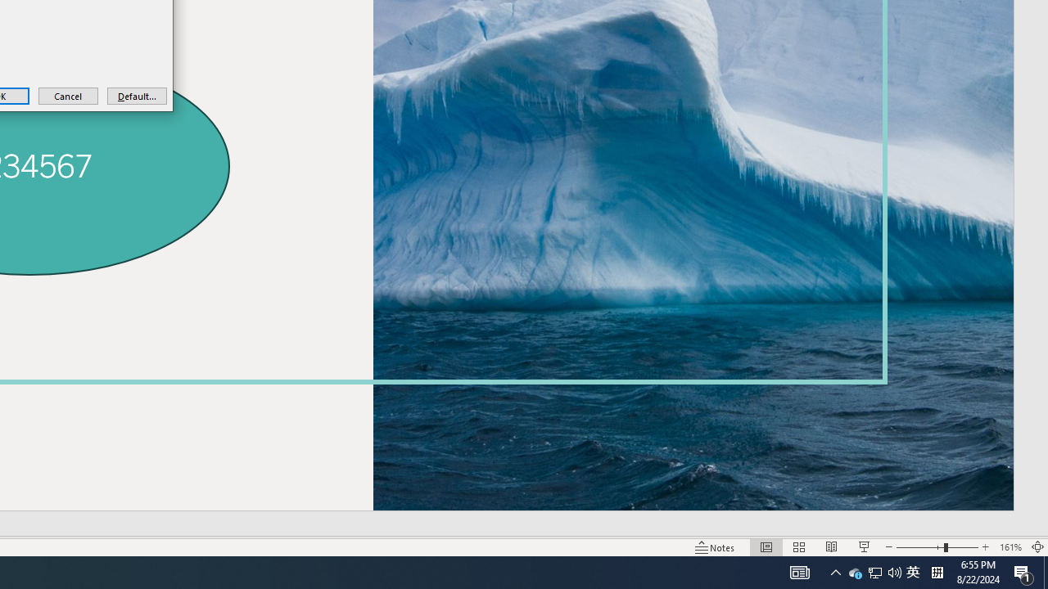 The height and width of the screenshot is (589, 1048). I want to click on Q2790: 100%, so click(894, 573).